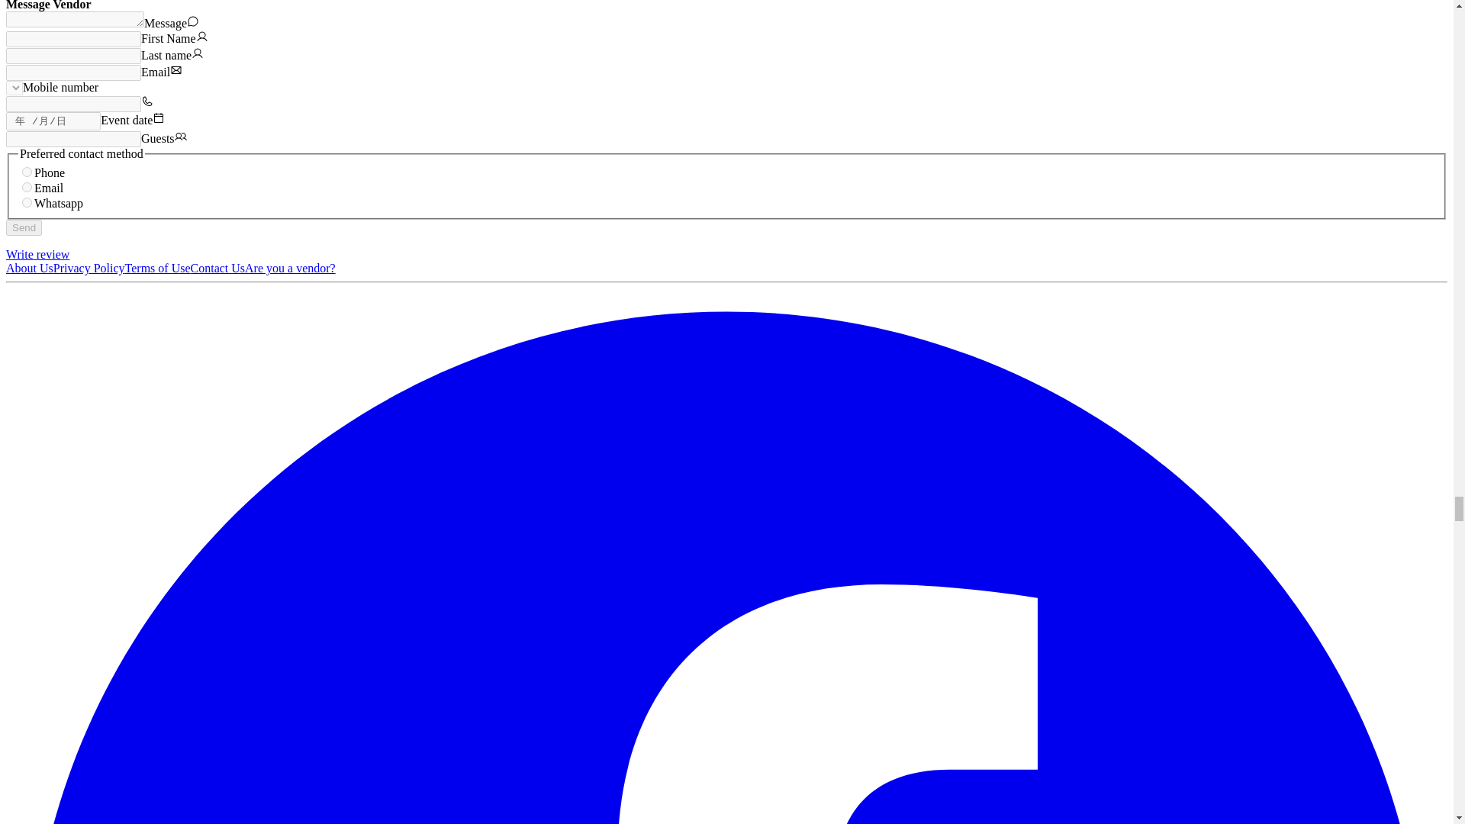 The height and width of the screenshot is (824, 1465). What do you see at coordinates (27, 172) in the screenshot?
I see `Phone` at bounding box center [27, 172].